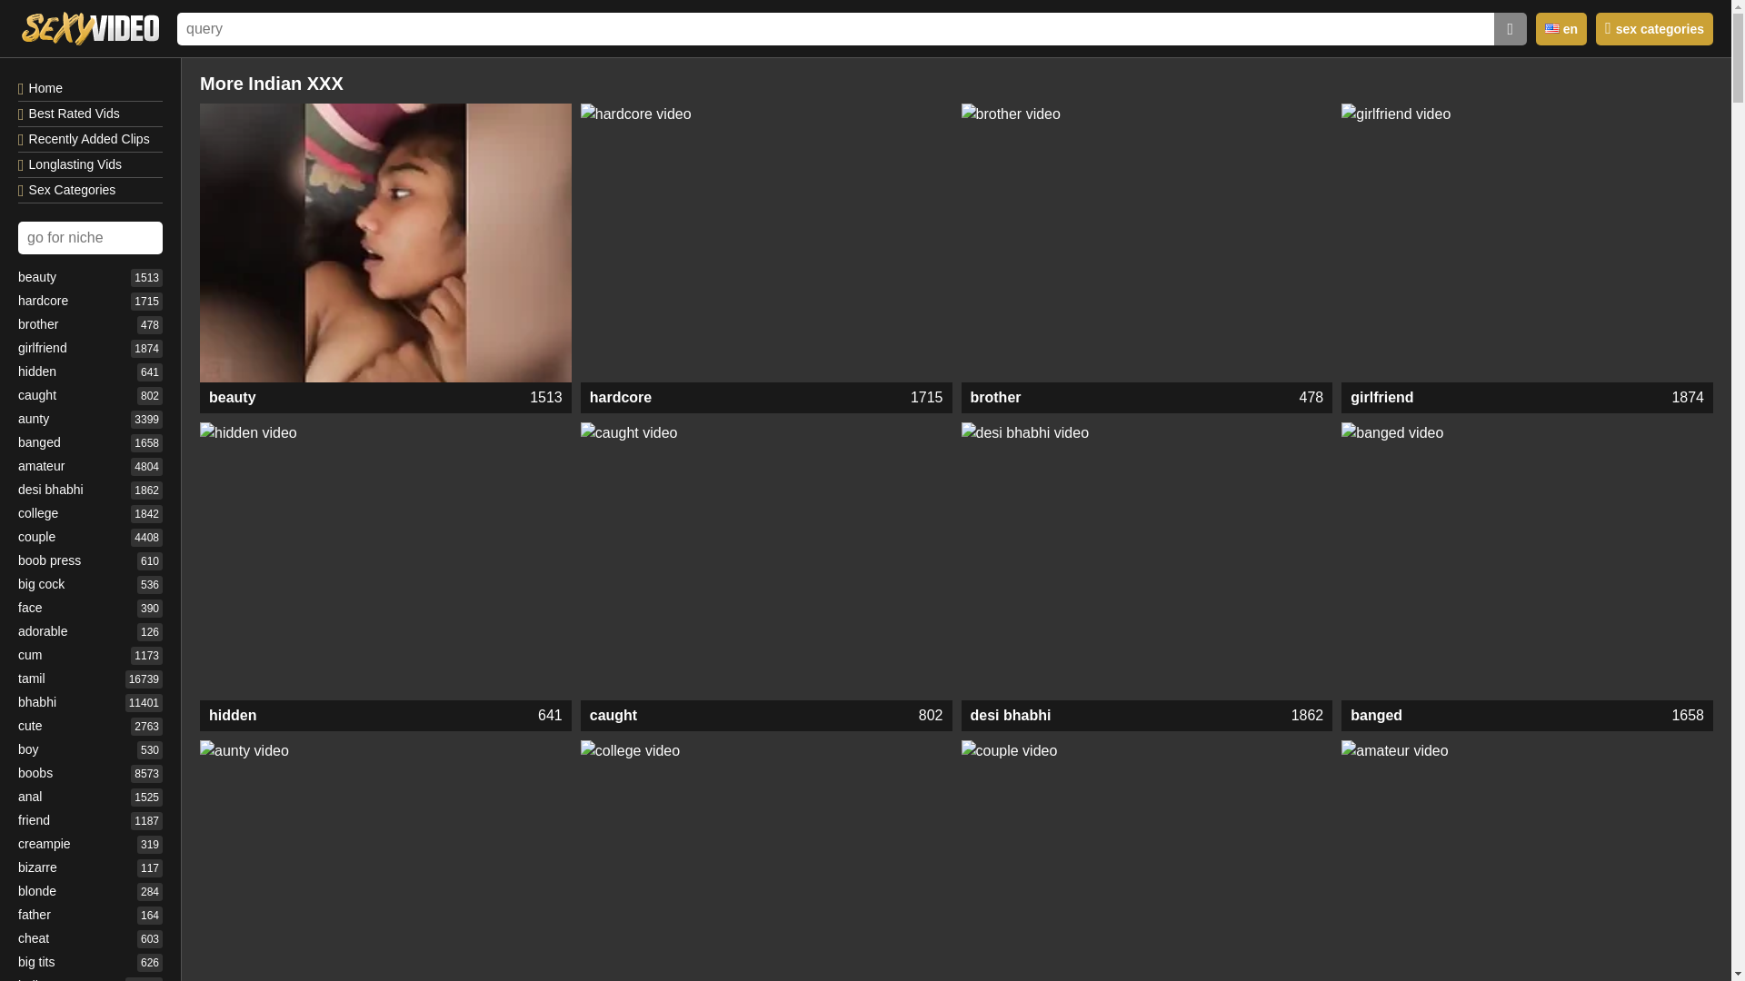  Describe the element at coordinates (1147, 398) in the screenshot. I see `en` at that location.